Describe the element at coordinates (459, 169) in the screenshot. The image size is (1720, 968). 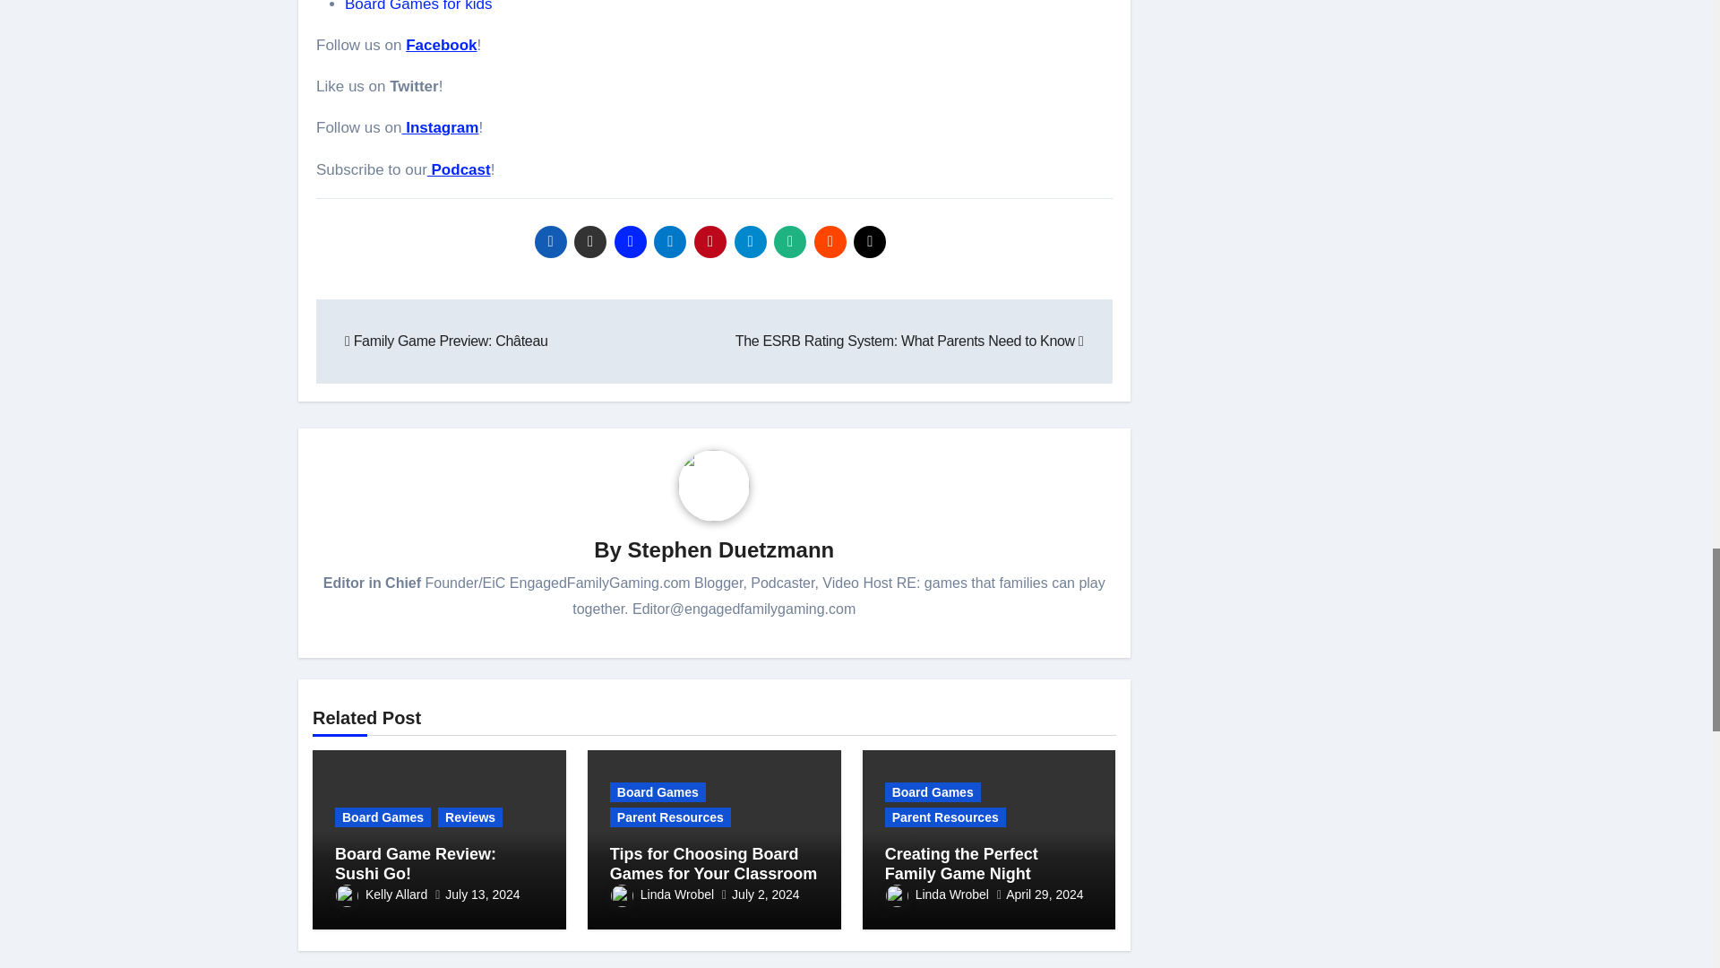
I see `Podcast` at that location.